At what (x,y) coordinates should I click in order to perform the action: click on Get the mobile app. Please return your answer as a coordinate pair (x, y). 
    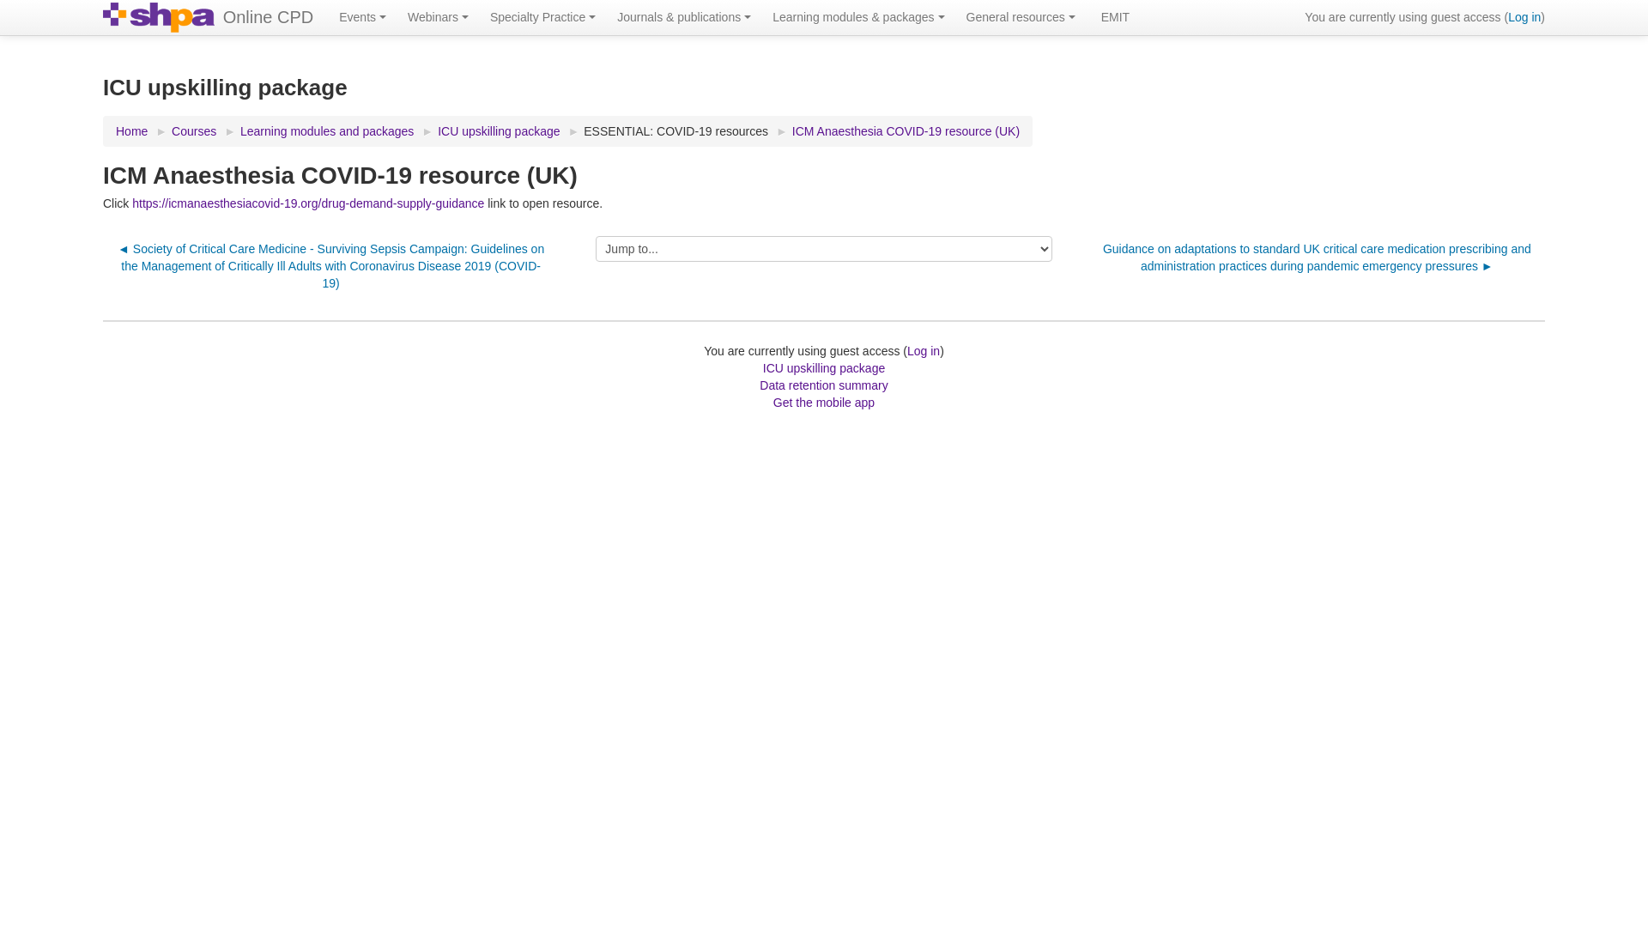
    Looking at the image, I should click on (824, 403).